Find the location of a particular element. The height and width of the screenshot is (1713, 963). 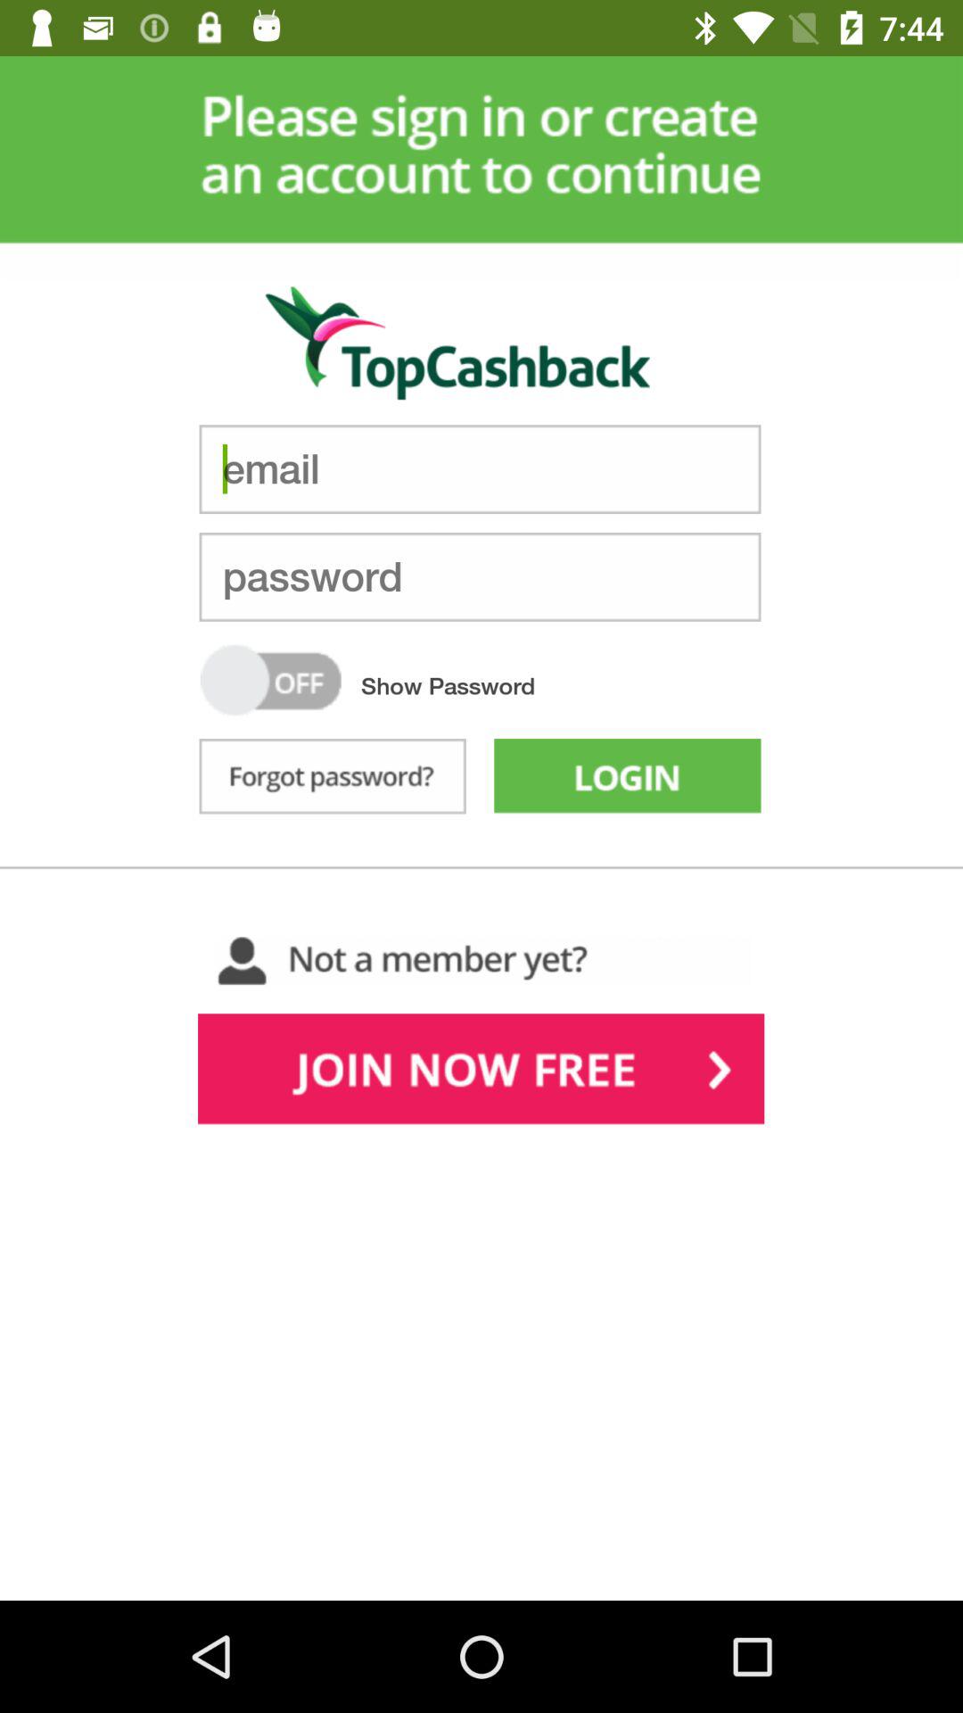

sign up button is located at coordinates (481, 1073).